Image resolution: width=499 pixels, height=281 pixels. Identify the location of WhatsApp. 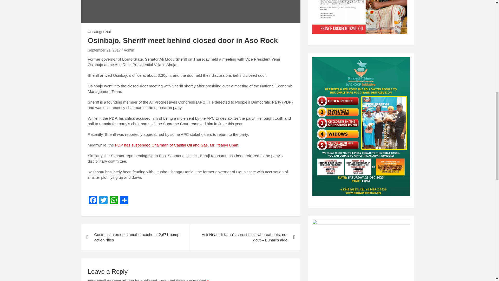
(114, 200).